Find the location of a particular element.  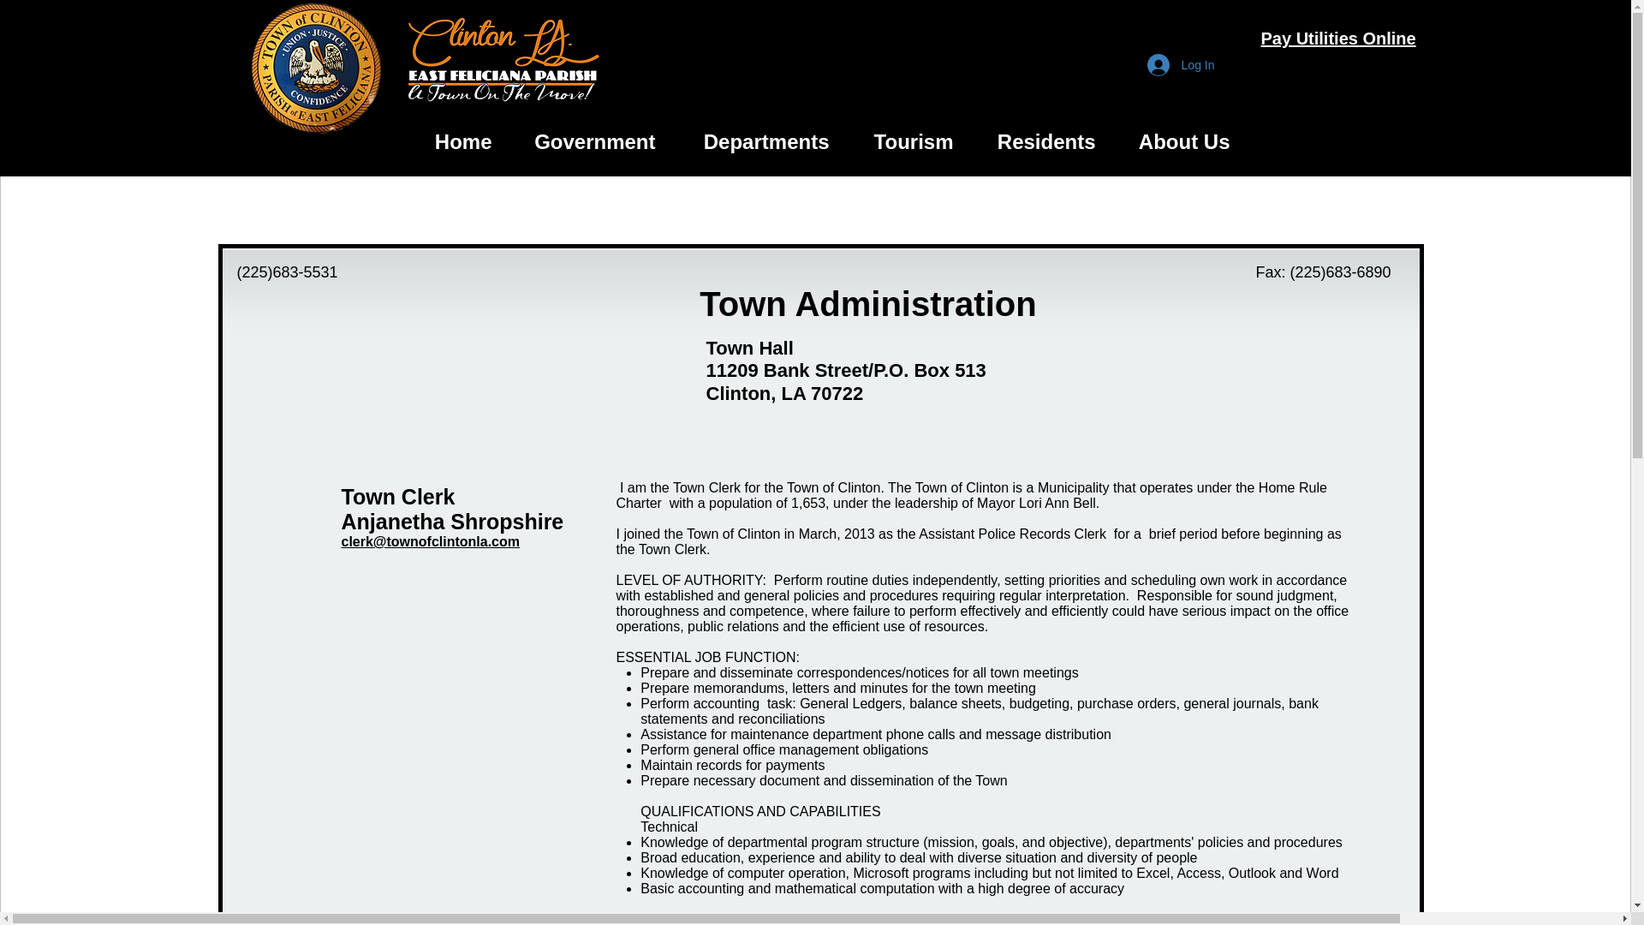

Log In is located at coordinates (1181, 65).